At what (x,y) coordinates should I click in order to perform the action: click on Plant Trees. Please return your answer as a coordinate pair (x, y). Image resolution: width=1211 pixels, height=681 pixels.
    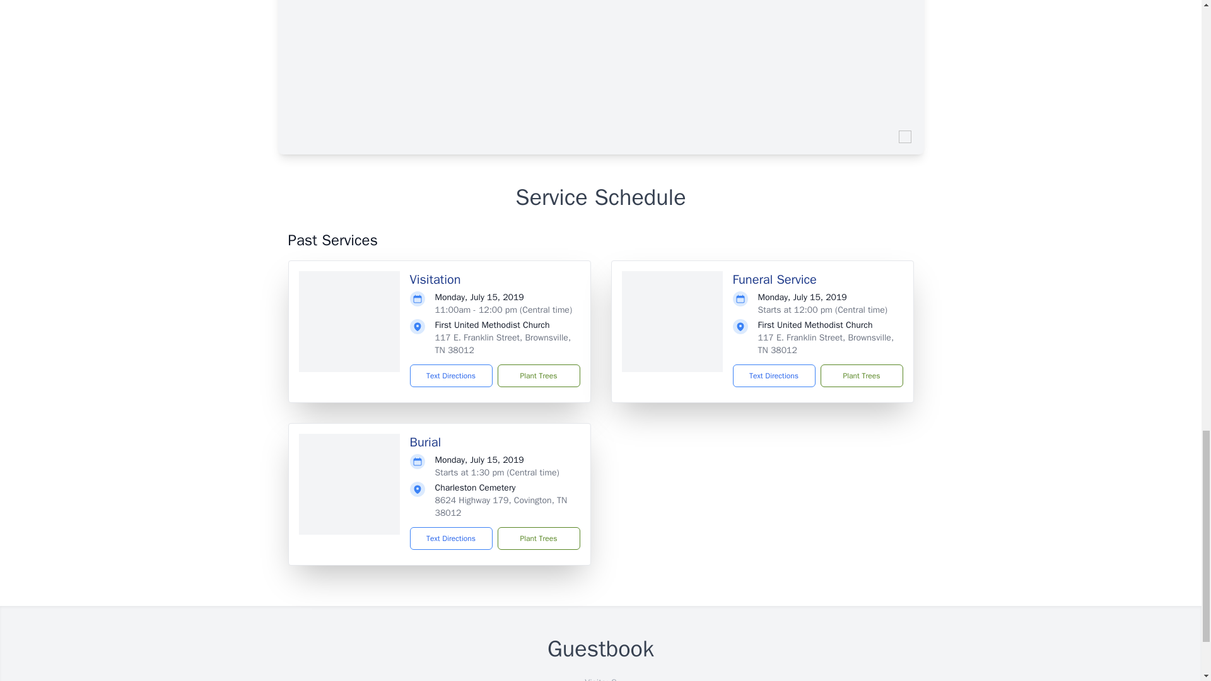
    Looking at the image, I should click on (538, 538).